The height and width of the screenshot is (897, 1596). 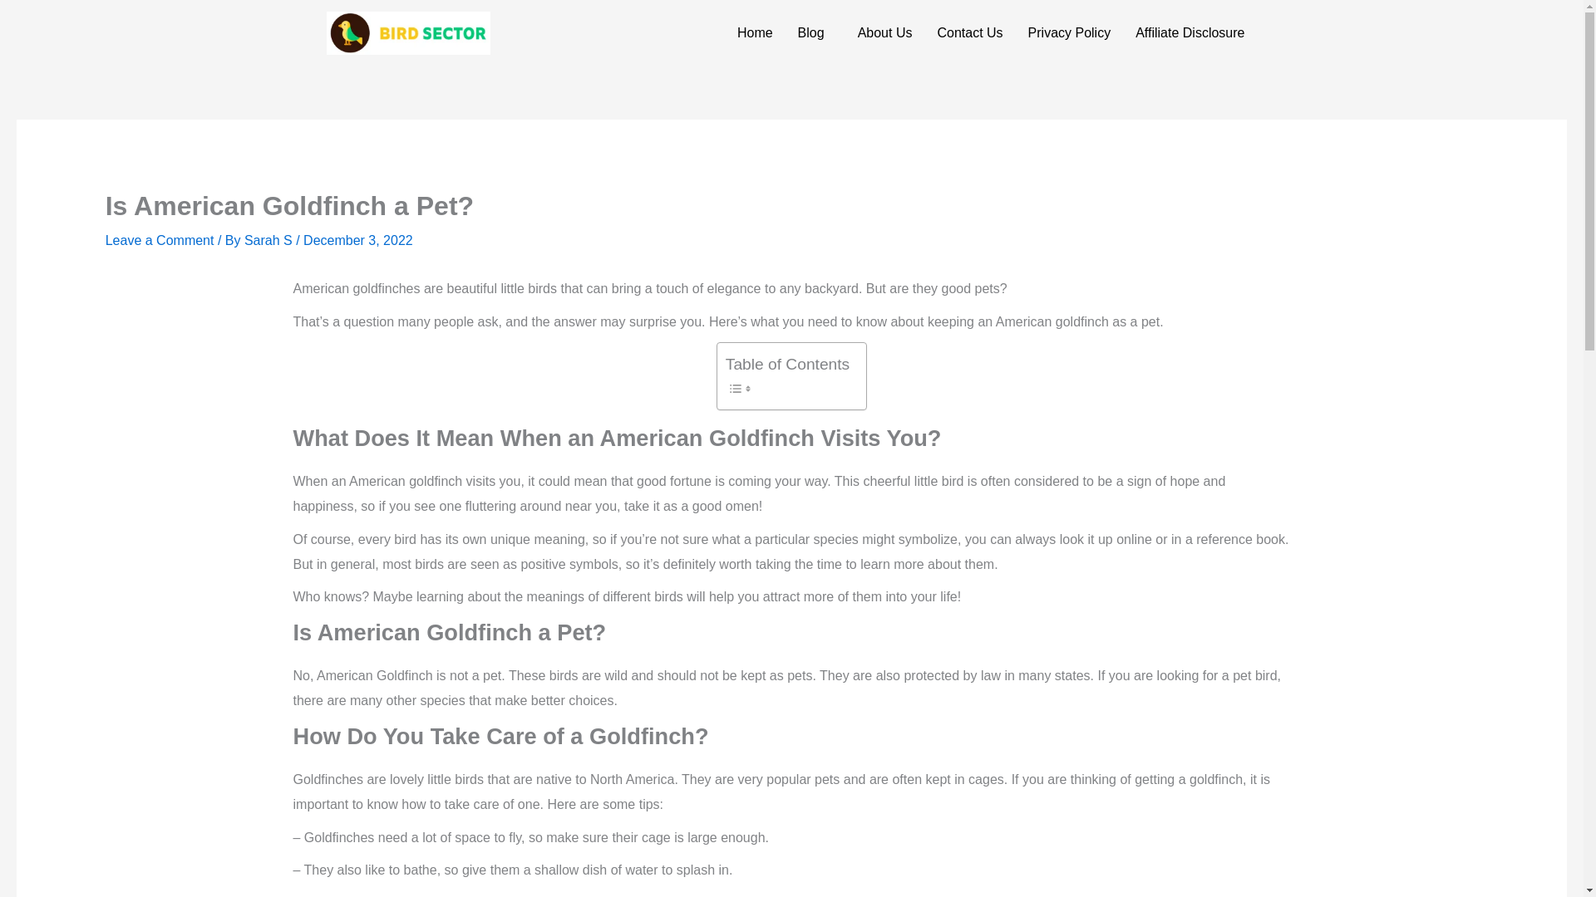 I want to click on Contact Us, so click(x=969, y=33).